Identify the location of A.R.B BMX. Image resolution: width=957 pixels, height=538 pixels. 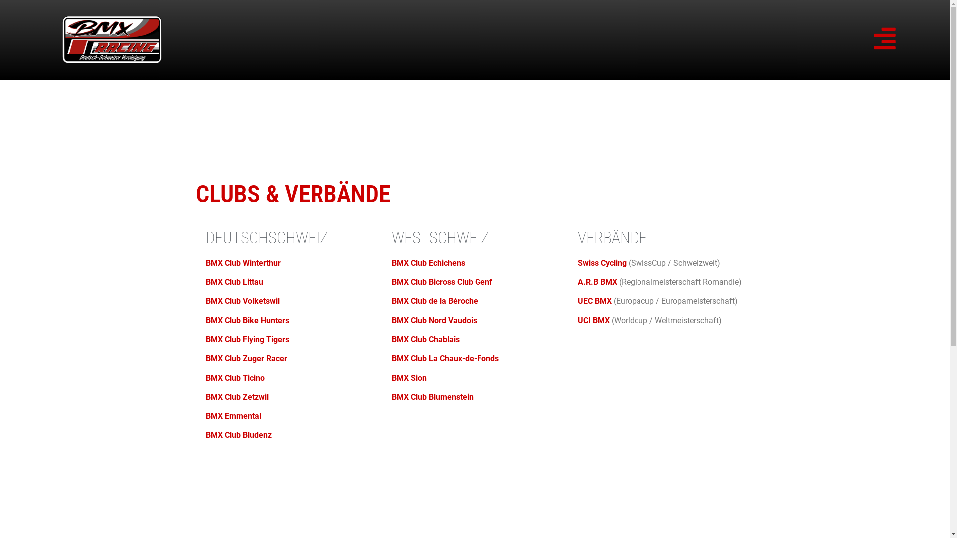
(597, 282).